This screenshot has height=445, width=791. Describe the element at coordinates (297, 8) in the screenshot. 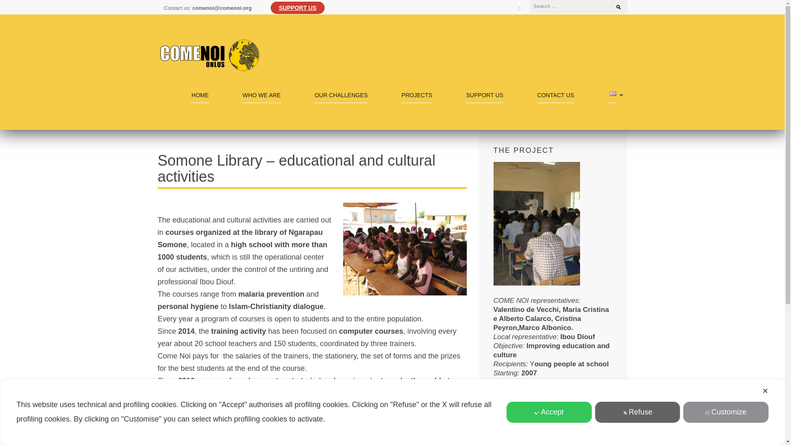

I see `SUPPORT US` at that location.